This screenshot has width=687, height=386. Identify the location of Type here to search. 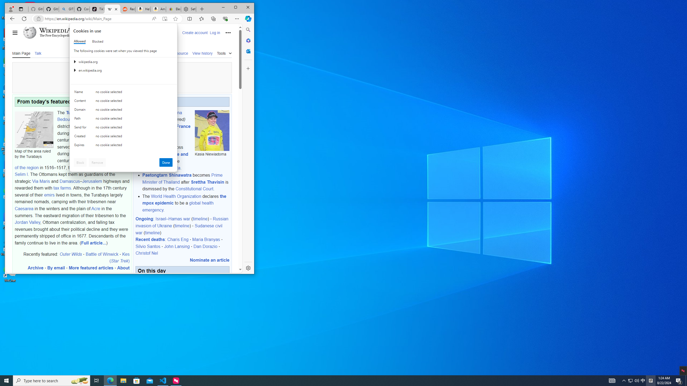
(123, 381).